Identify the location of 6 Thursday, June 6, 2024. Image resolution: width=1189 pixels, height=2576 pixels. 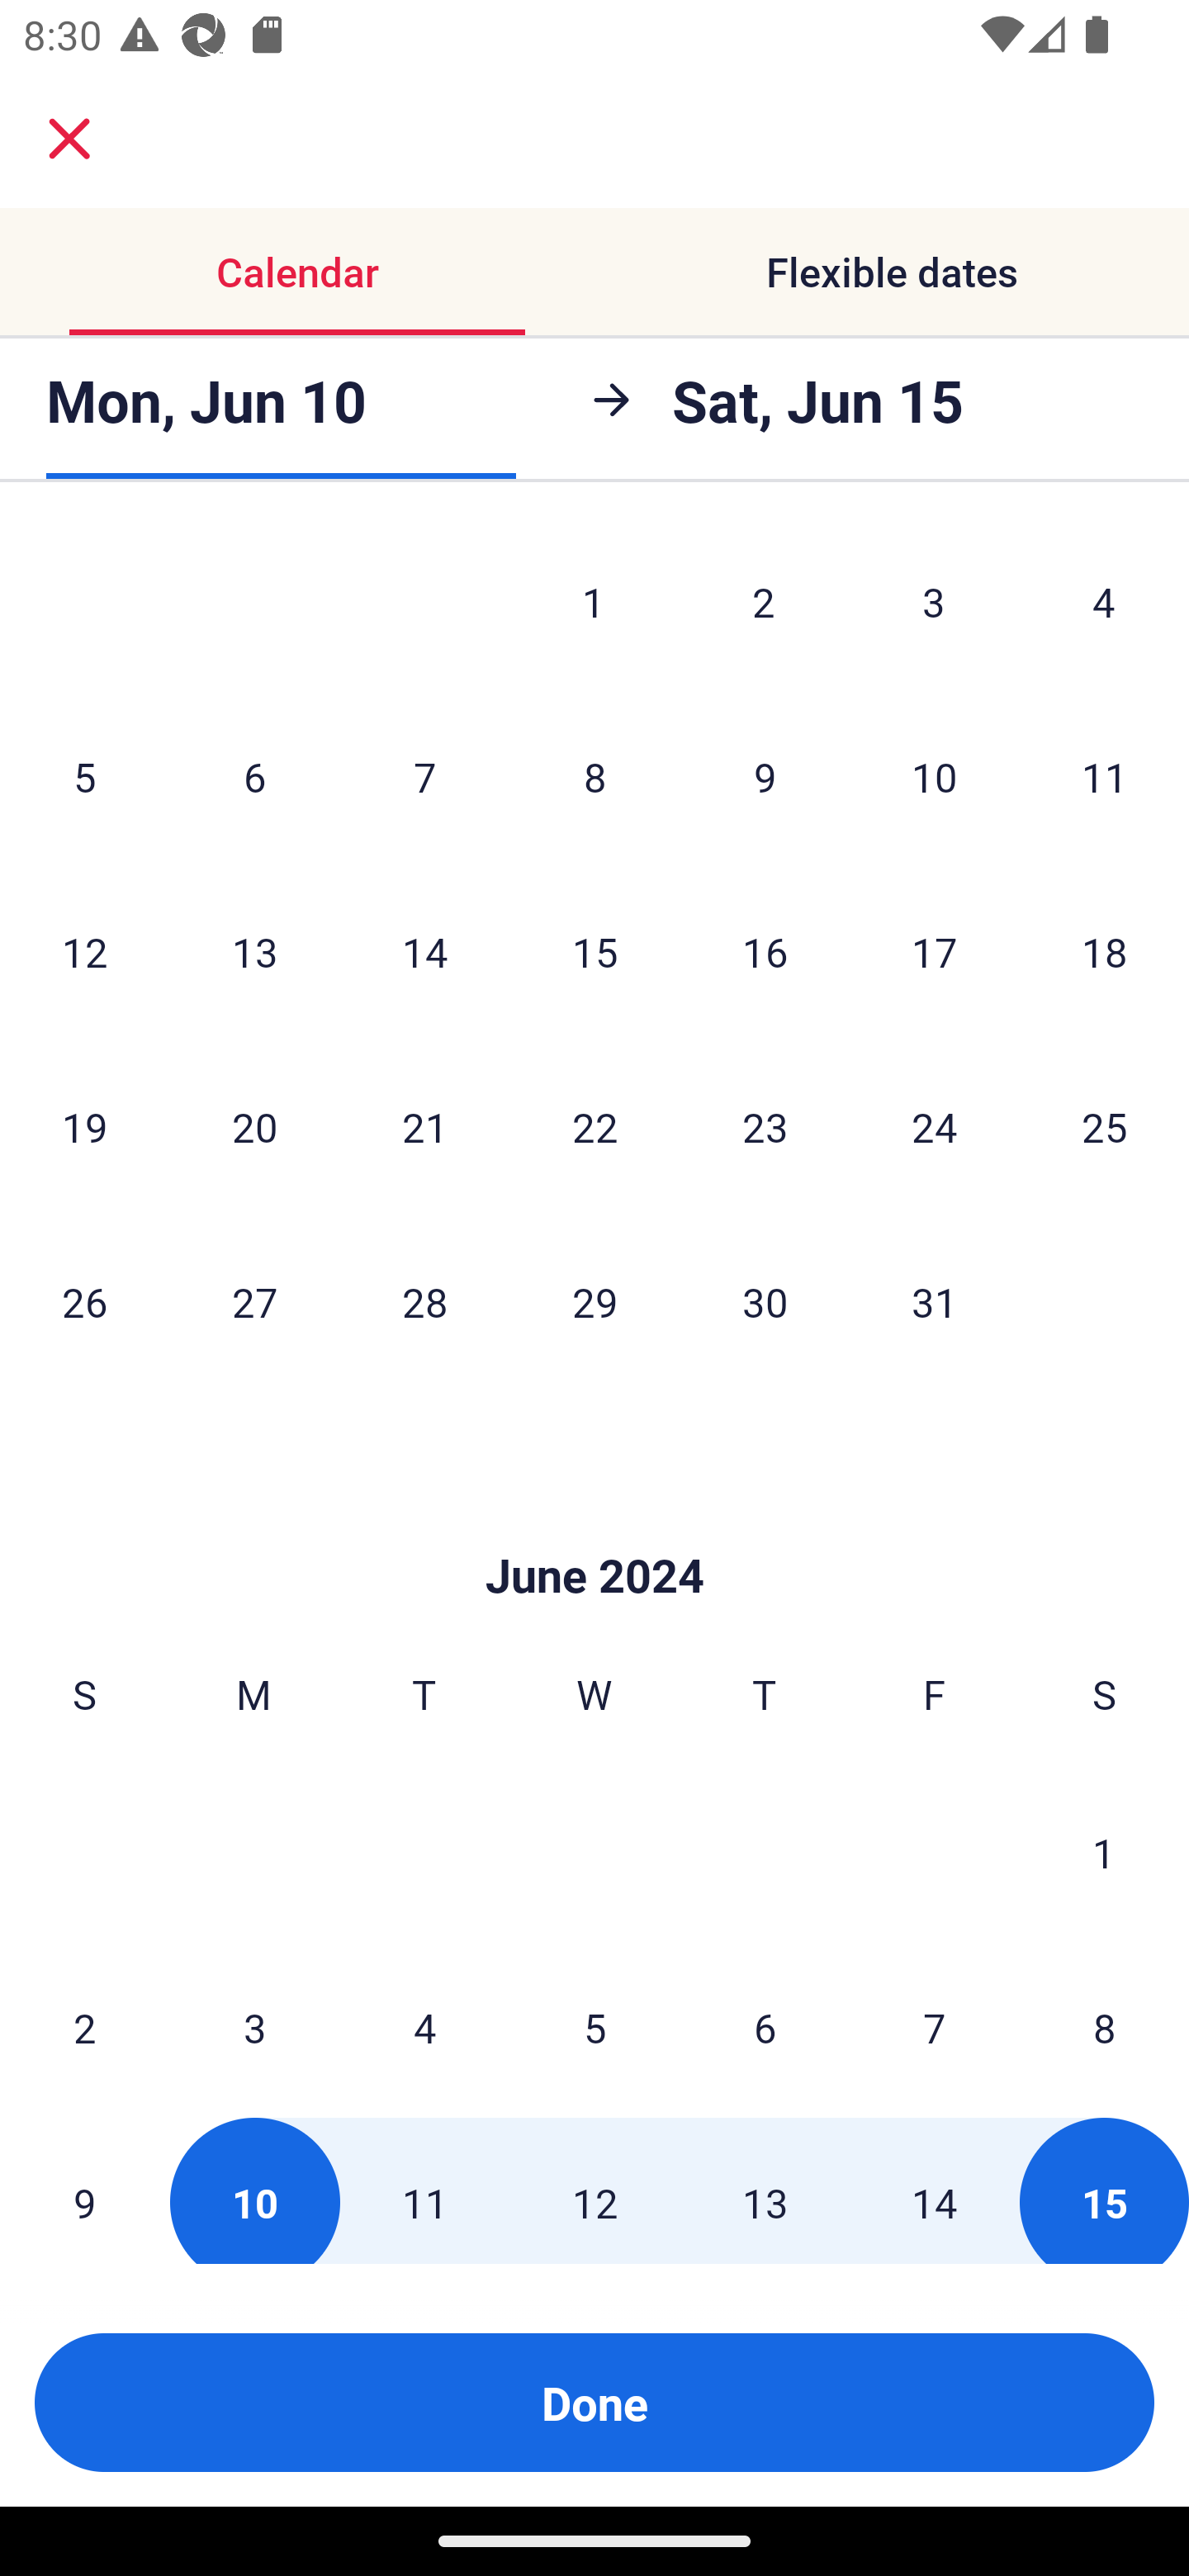
(765, 2027).